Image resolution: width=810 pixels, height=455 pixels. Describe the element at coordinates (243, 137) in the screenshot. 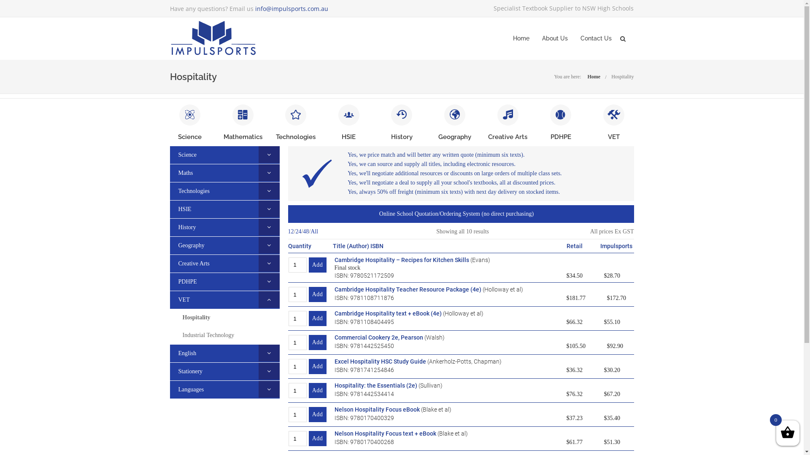

I see `Mathematics` at that location.